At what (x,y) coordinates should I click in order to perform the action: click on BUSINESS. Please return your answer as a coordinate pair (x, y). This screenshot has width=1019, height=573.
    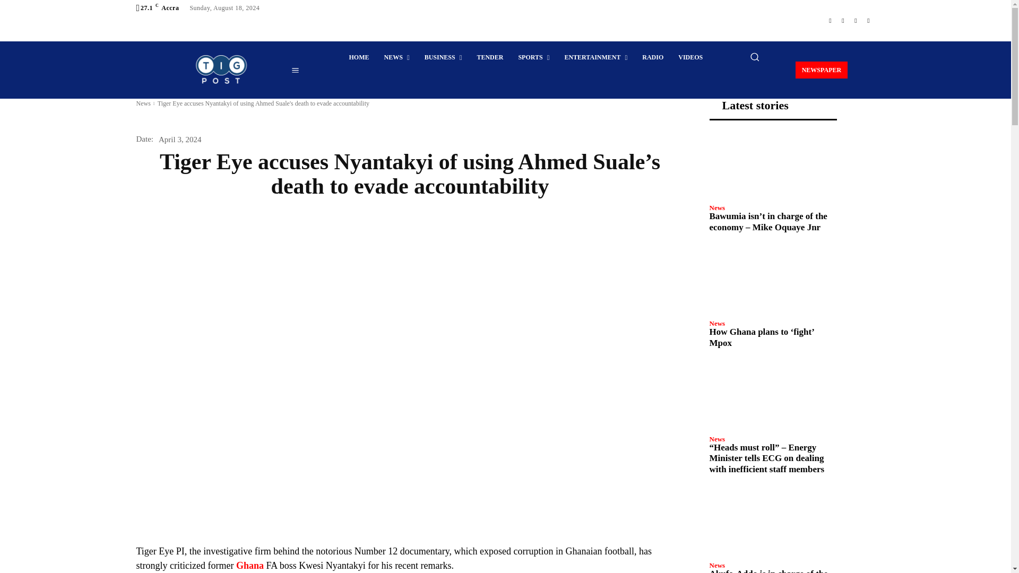
    Looking at the image, I should click on (443, 57).